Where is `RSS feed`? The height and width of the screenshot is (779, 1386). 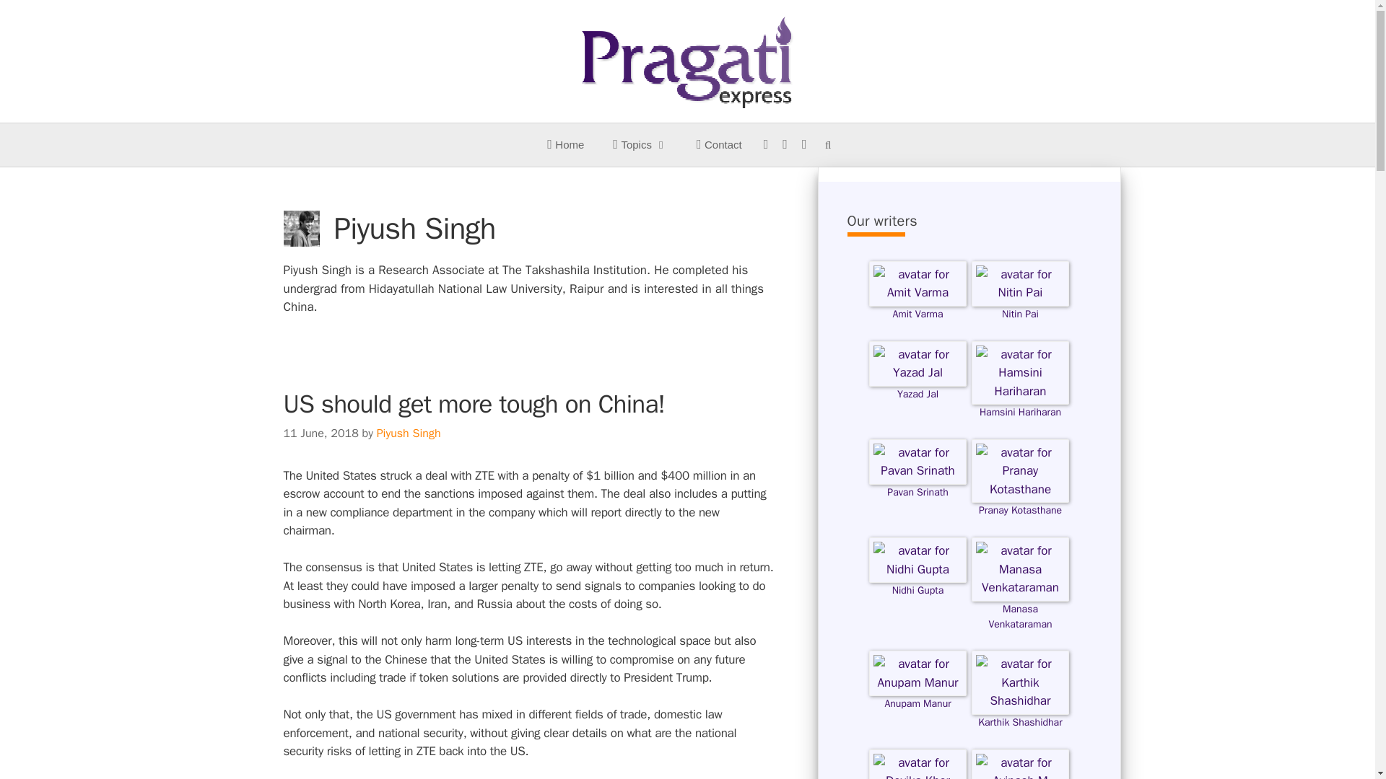
RSS feed is located at coordinates (804, 144).